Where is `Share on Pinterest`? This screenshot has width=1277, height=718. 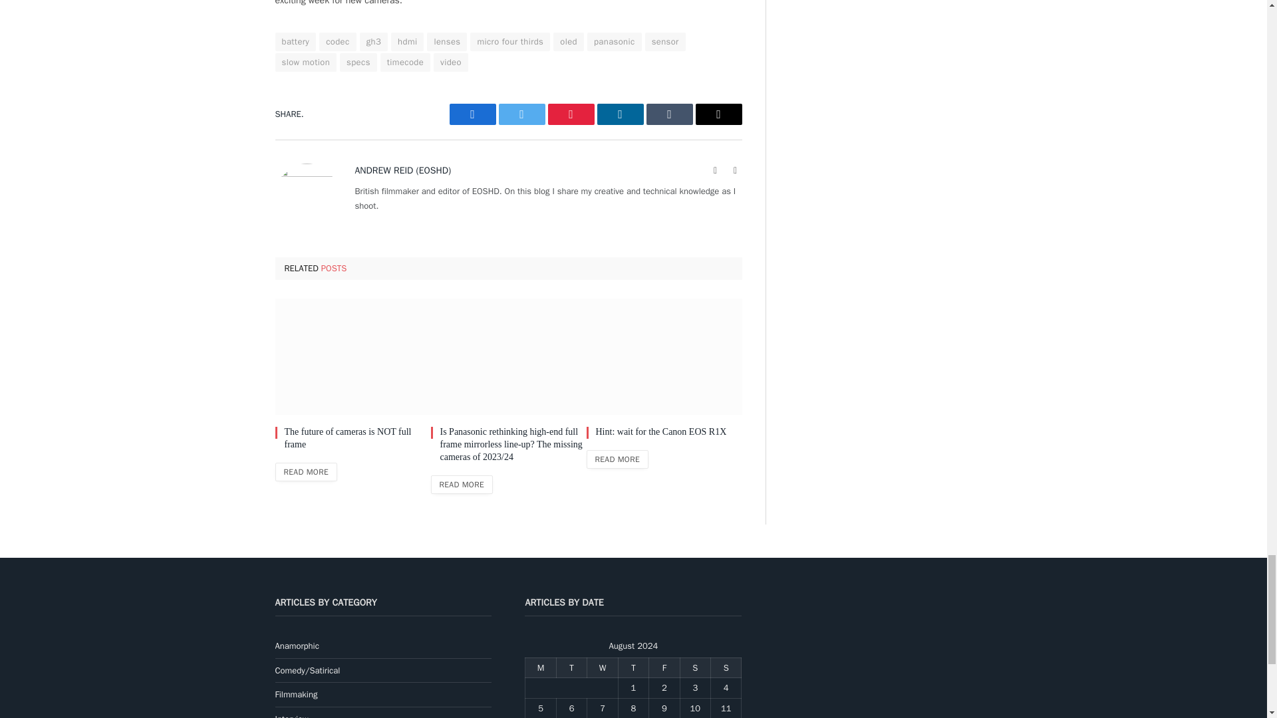
Share on Pinterest is located at coordinates (571, 114).